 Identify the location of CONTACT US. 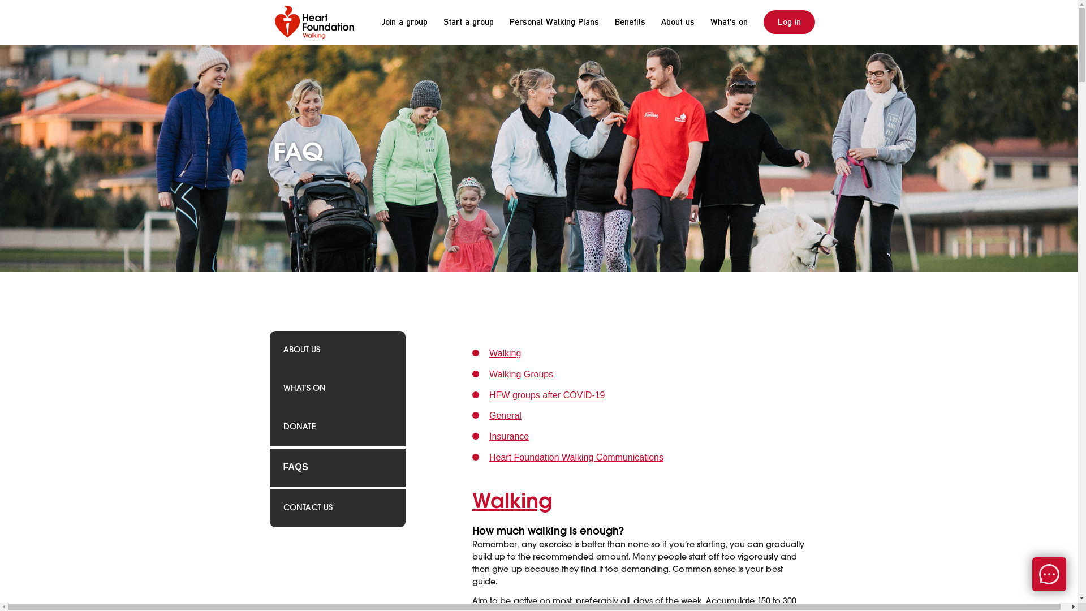
(308, 508).